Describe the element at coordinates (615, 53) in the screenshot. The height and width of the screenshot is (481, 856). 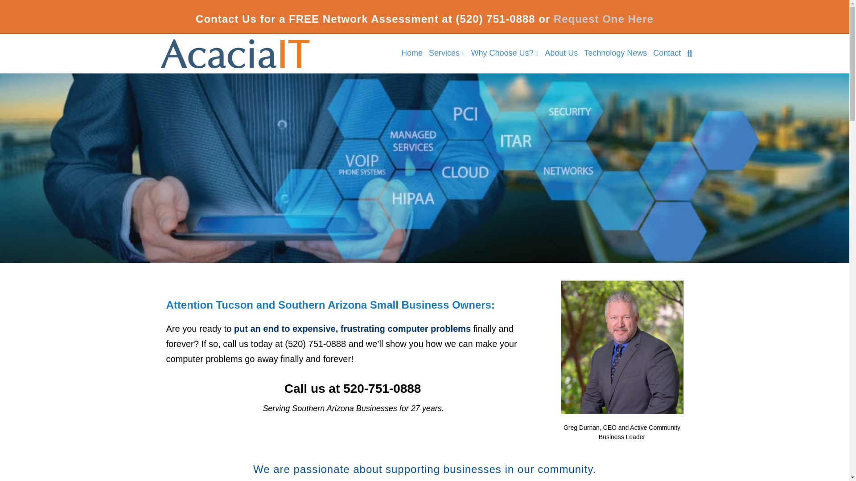
I see `Technology News` at that location.